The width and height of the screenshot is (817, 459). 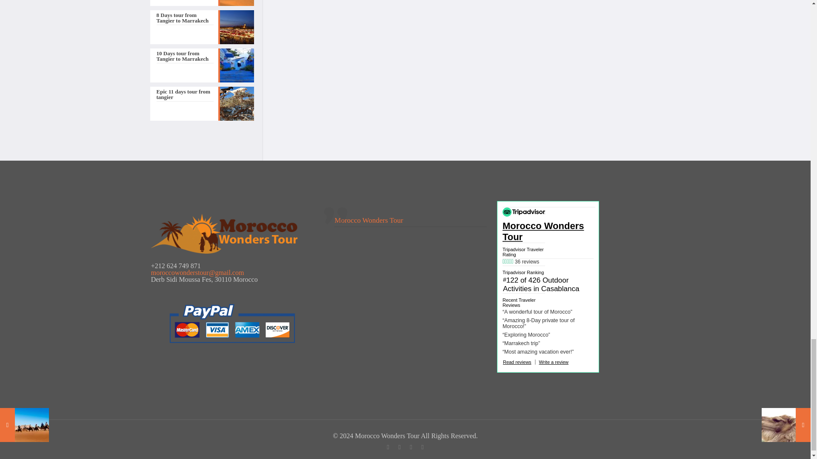 I want to click on Twitter, so click(x=399, y=447).